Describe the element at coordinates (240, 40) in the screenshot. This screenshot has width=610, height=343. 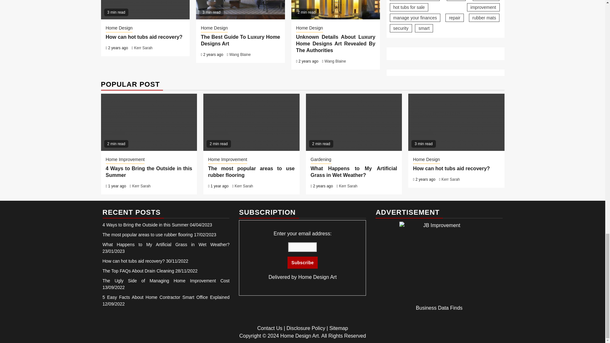
I see `The Best Guide To Luxury Home Designs Art` at that location.